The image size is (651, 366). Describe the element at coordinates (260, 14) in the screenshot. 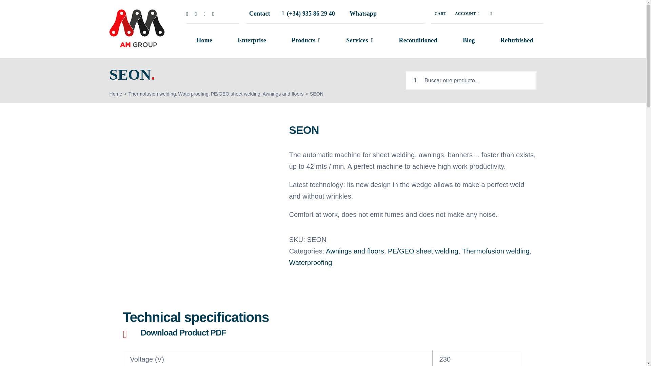

I see `Contact` at that location.